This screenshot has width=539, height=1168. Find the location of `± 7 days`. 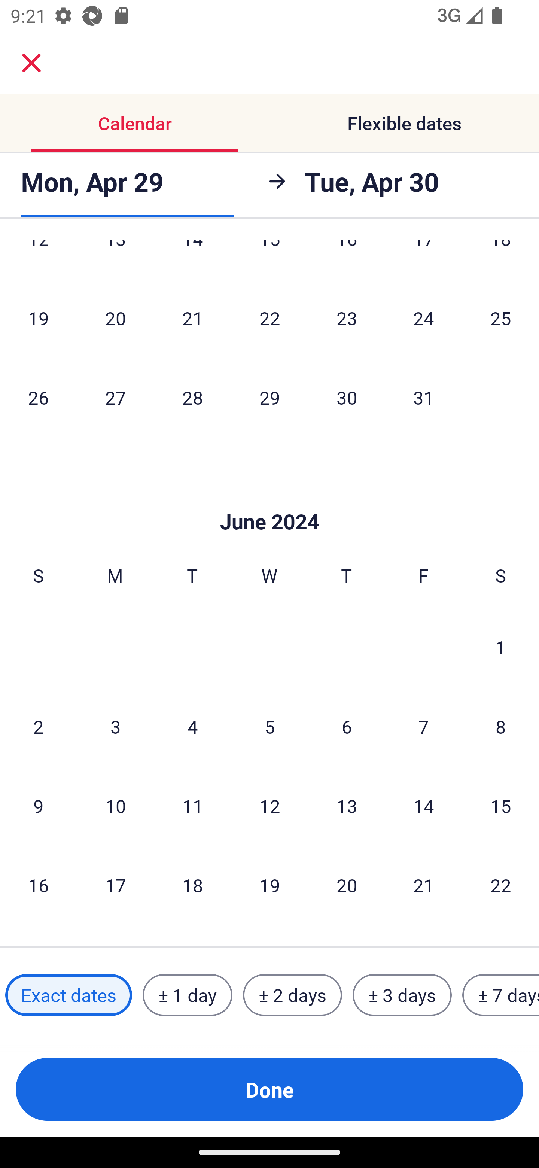

± 7 days is located at coordinates (501, 995).